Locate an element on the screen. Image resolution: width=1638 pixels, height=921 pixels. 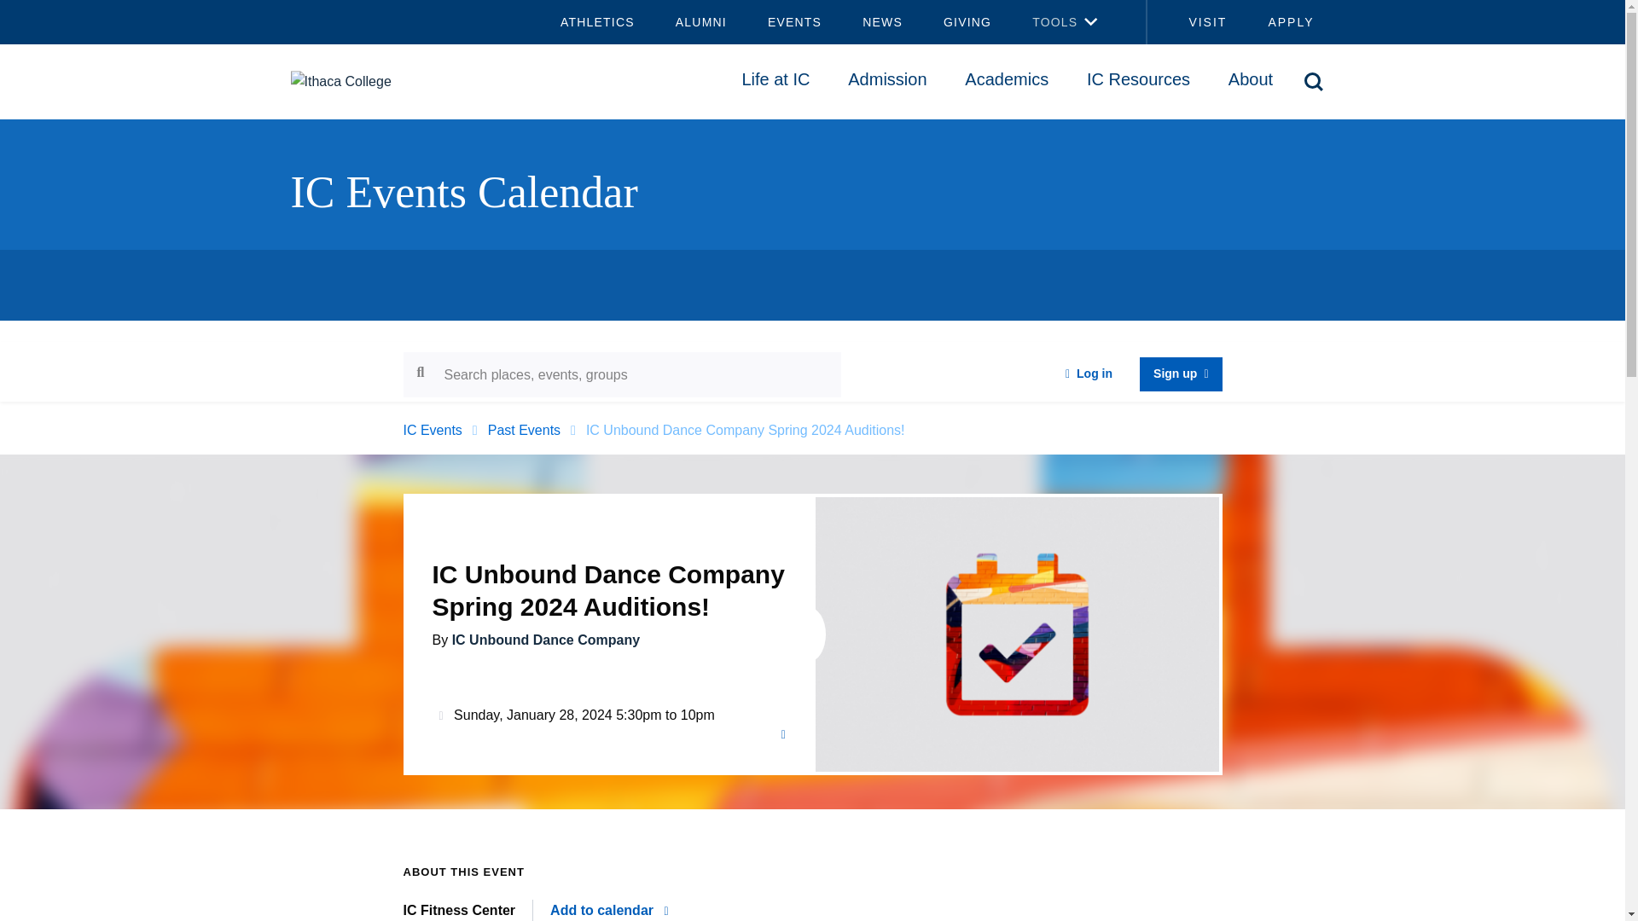
APPLY is located at coordinates (1290, 22).